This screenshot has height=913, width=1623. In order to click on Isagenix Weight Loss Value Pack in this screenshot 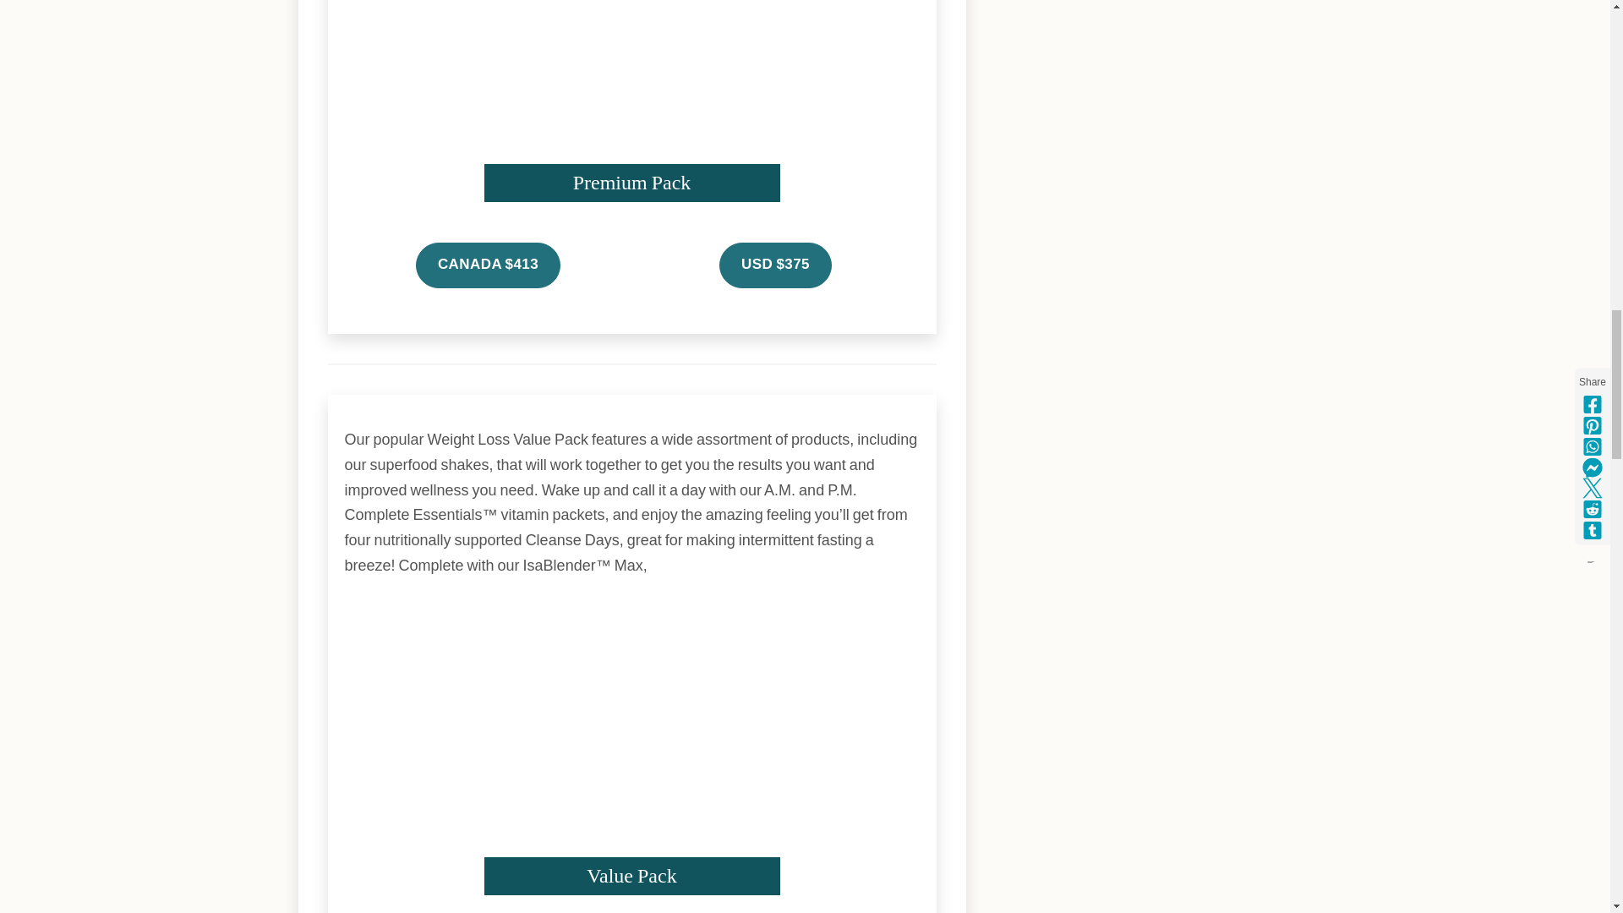, I will do `click(631, 747)`.